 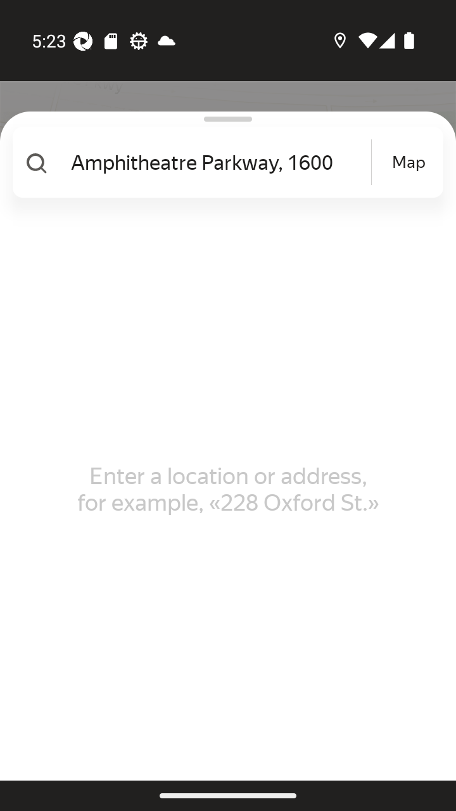 What do you see at coordinates (223, 162) in the screenshot?
I see `Amphitheatre Parkway, 1600 Map Map` at bounding box center [223, 162].